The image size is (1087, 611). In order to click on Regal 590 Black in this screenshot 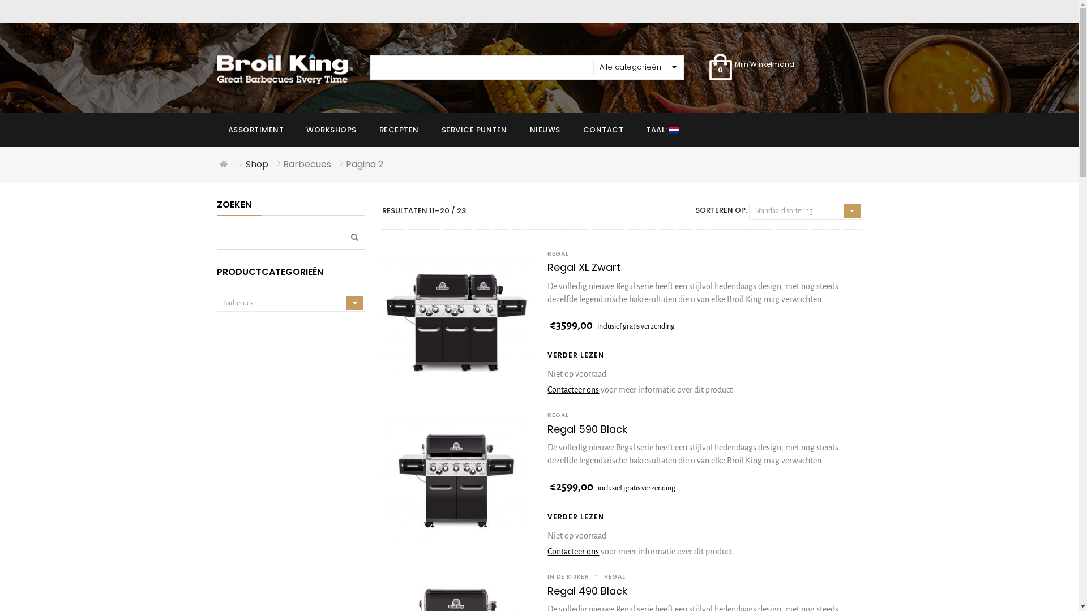, I will do `click(588, 429)`.